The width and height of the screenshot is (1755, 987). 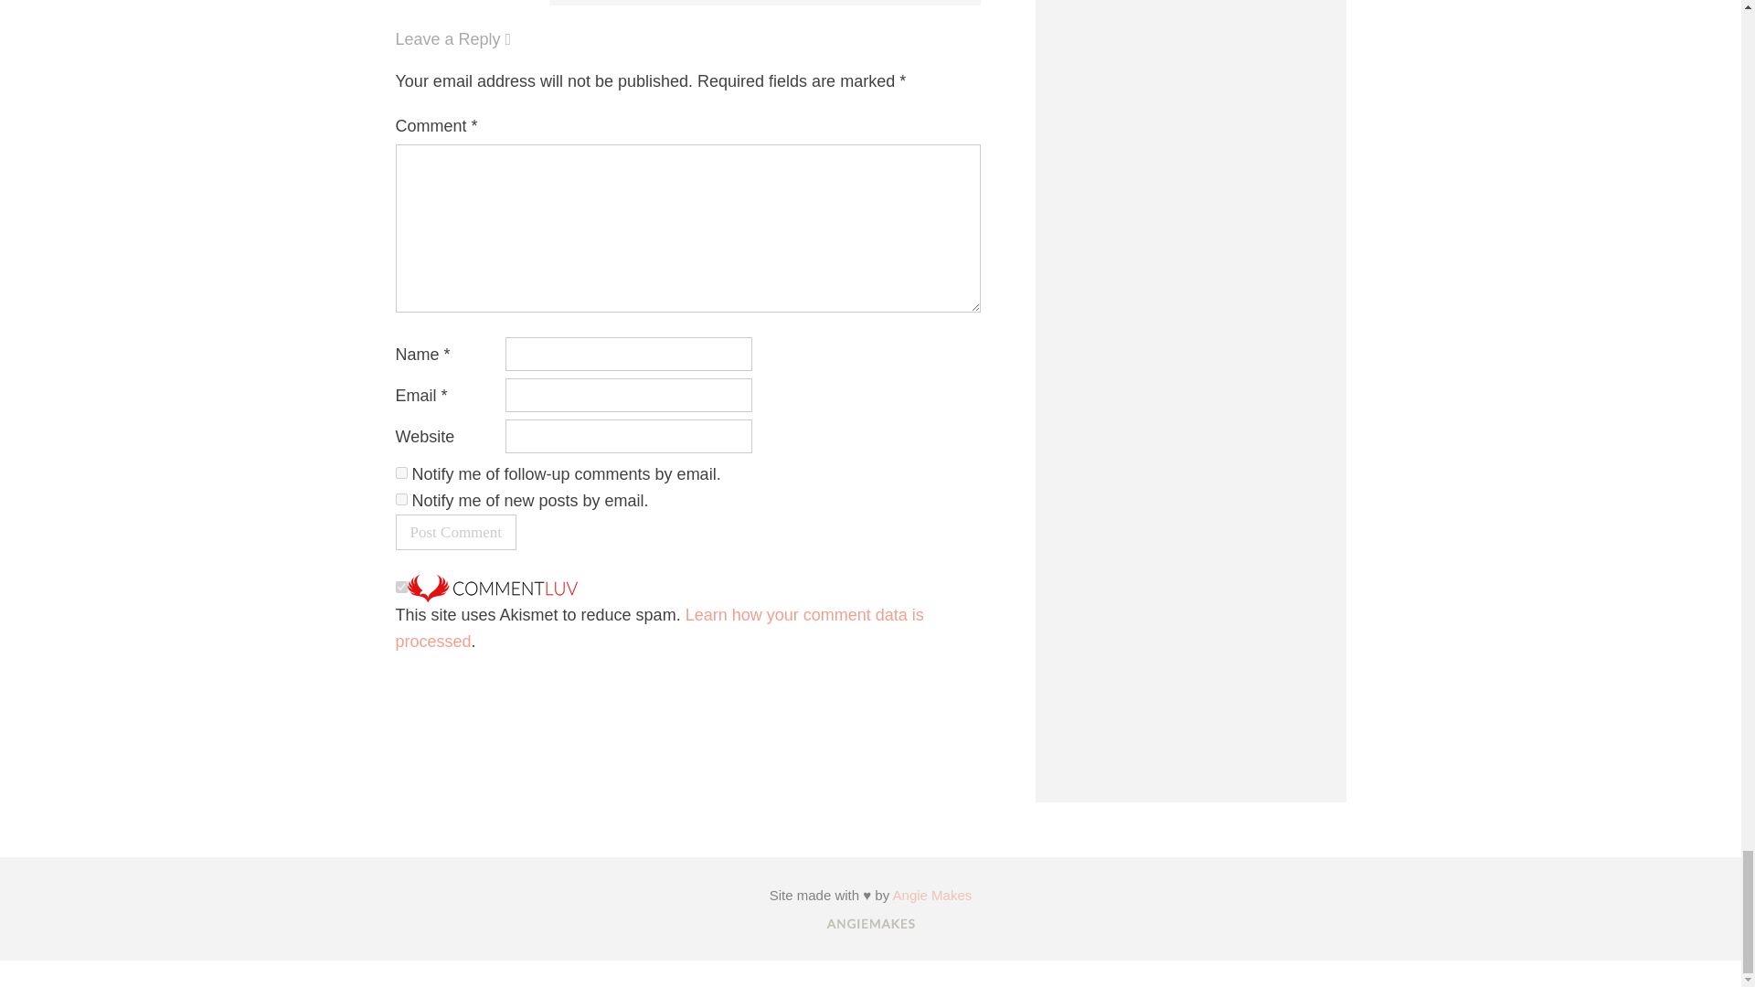 I want to click on subscribe, so click(x=400, y=499).